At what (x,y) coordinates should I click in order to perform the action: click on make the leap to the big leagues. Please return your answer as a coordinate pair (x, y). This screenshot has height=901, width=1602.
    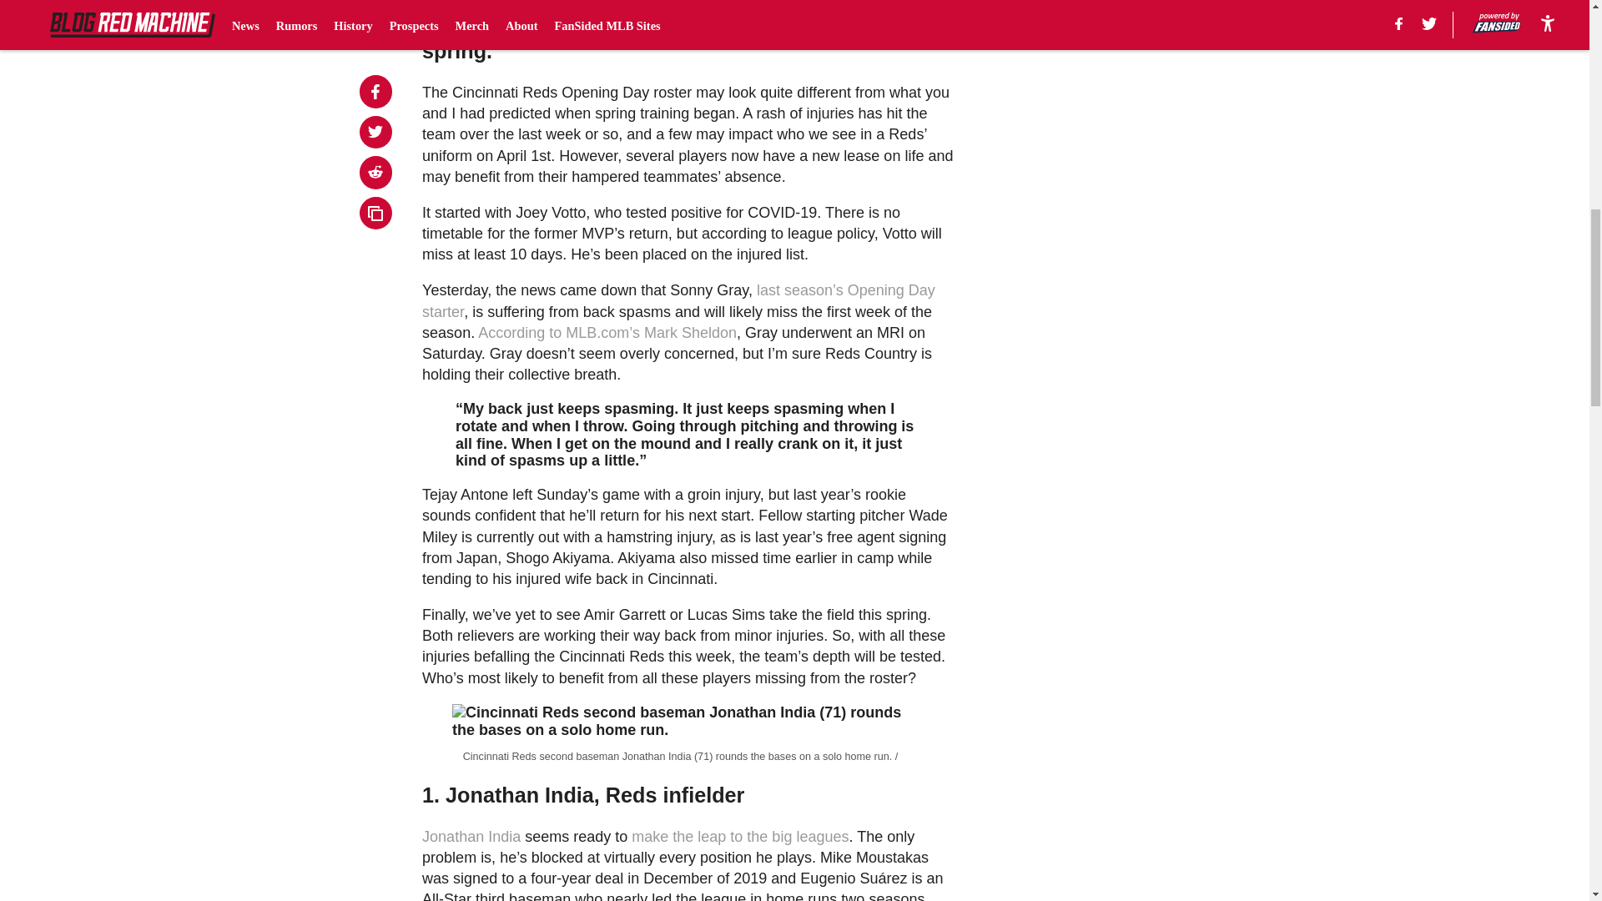
    Looking at the image, I should click on (739, 836).